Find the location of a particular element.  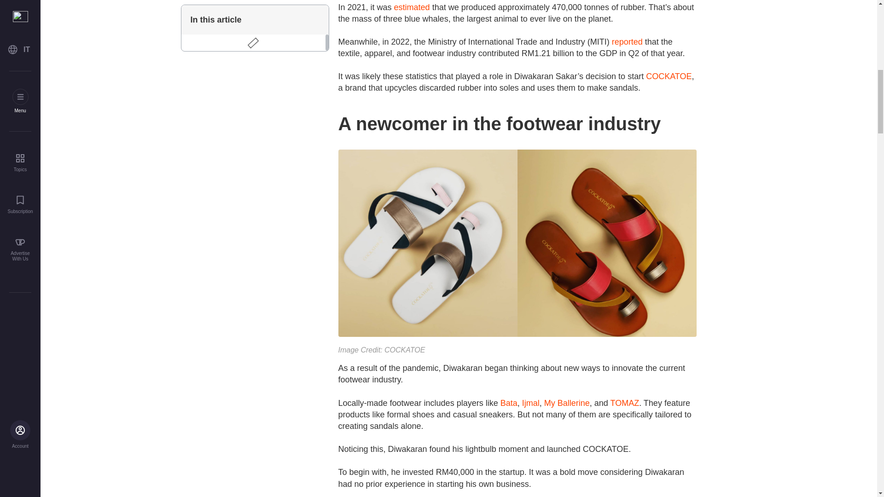

Ijmal is located at coordinates (530, 403).